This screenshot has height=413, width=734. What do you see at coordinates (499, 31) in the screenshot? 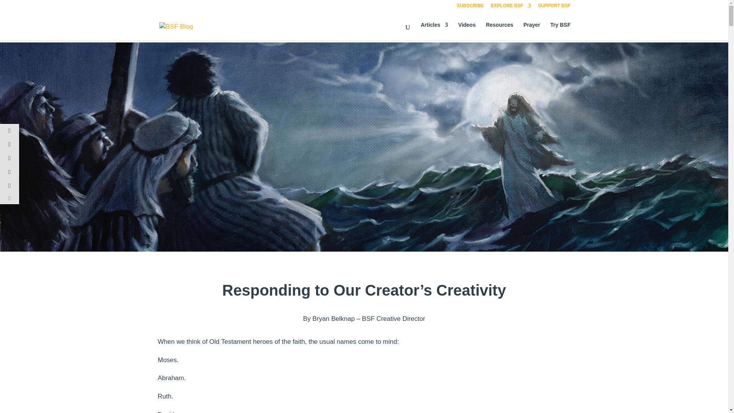
I see `Resources` at bounding box center [499, 31].